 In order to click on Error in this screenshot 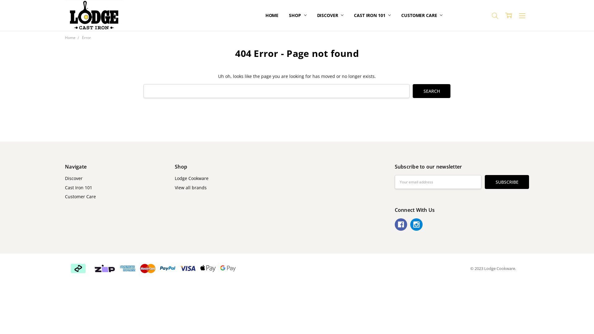, I will do `click(87, 38)`.